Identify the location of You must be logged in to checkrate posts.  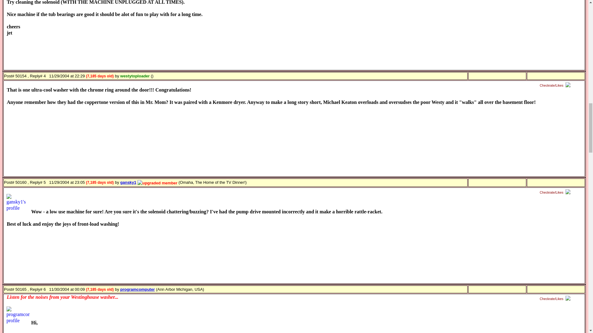
(556, 85).